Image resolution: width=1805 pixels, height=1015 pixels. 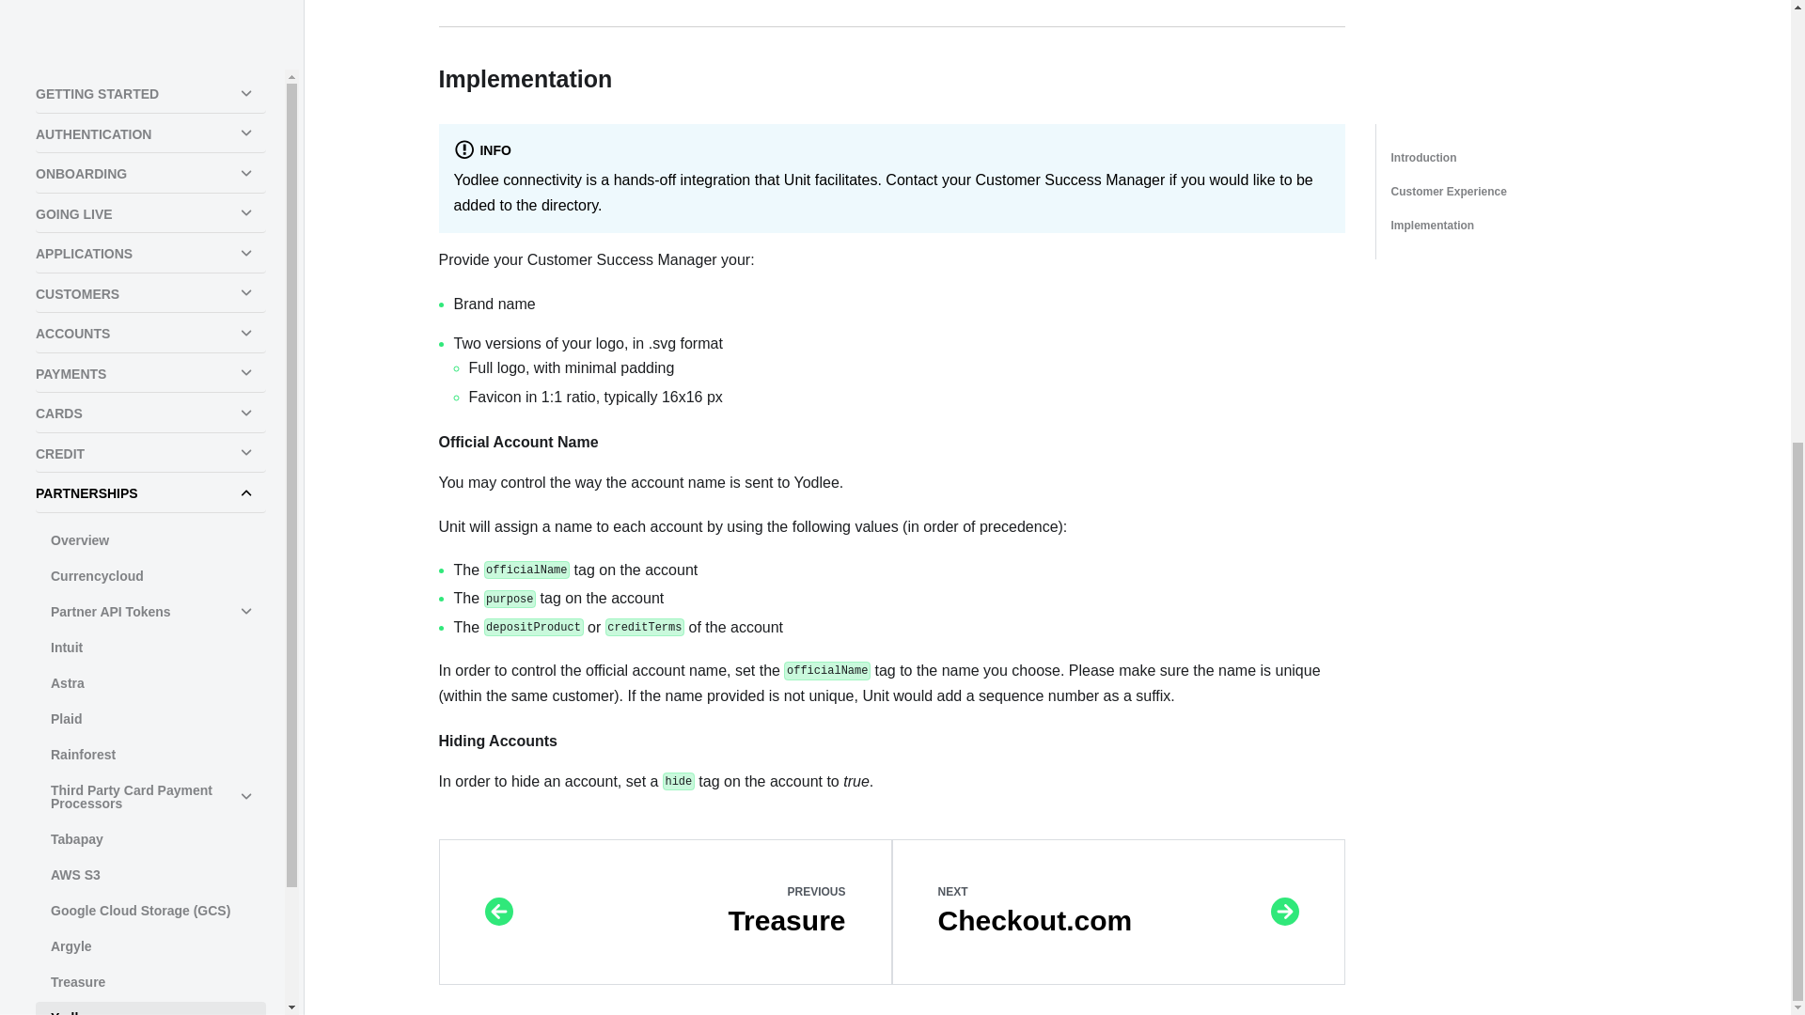 I want to click on Argyle, so click(x=150, y=235).